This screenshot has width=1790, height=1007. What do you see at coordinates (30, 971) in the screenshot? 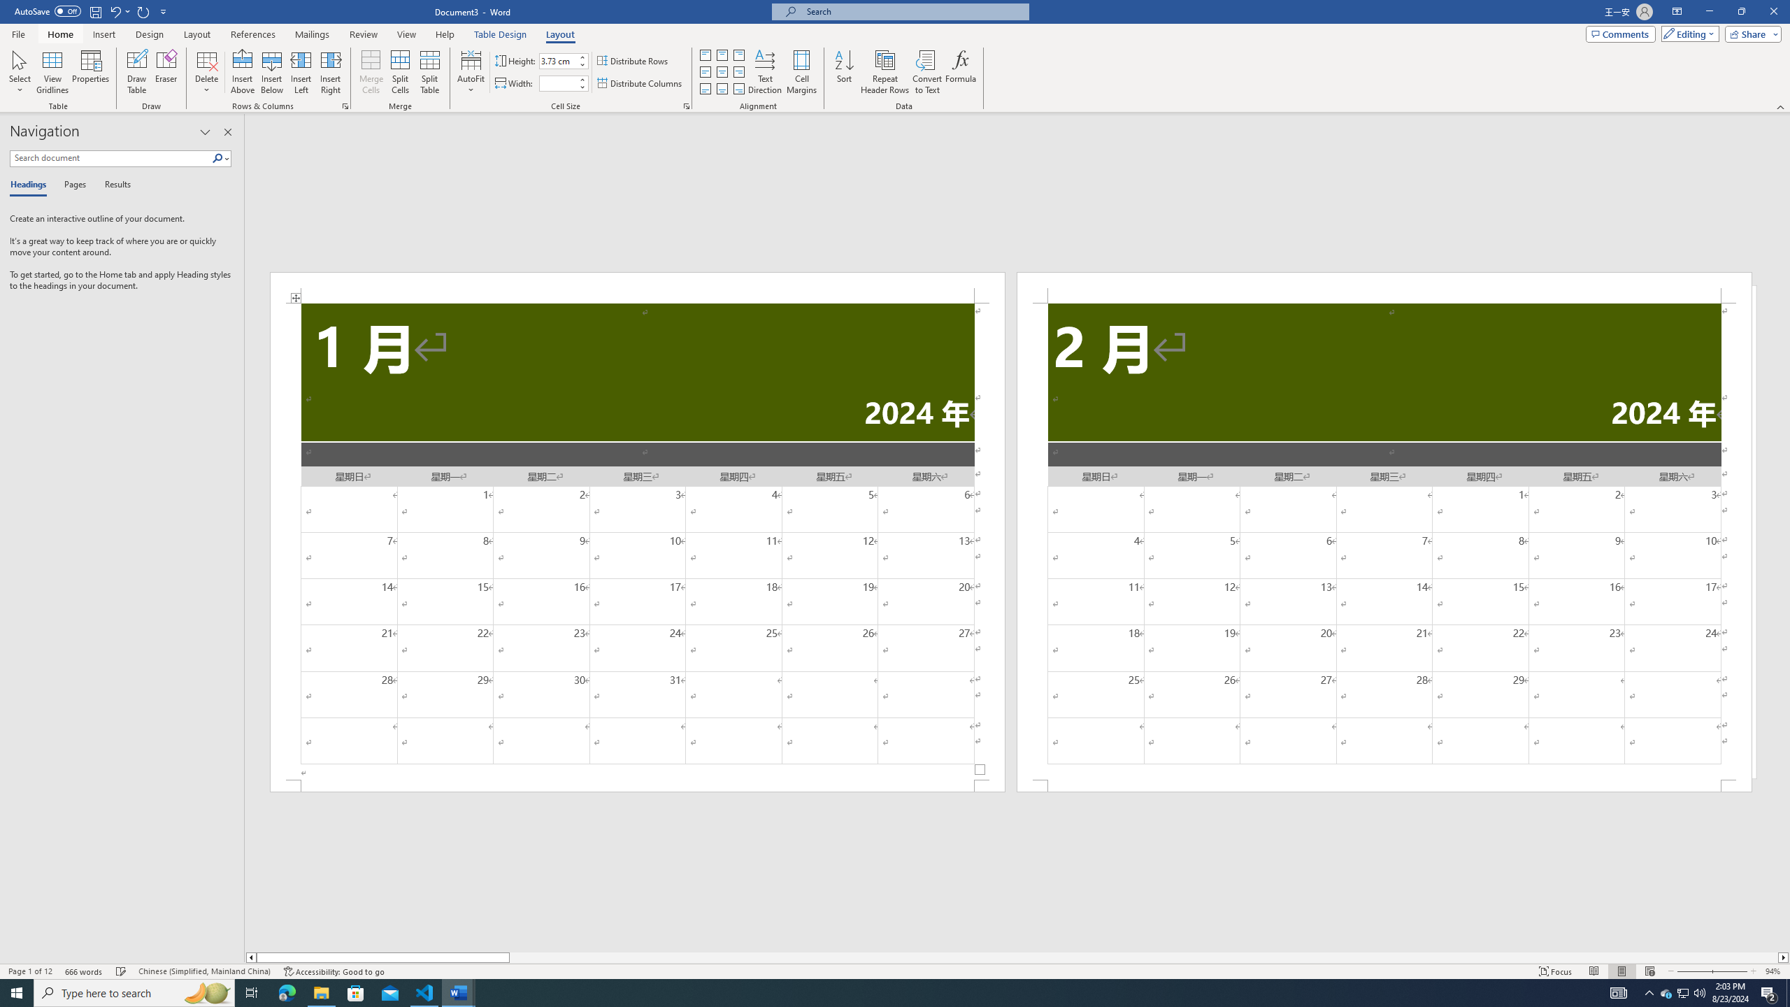
I see `Page Number Page 1 of 12` at bounding box center [30, 971].